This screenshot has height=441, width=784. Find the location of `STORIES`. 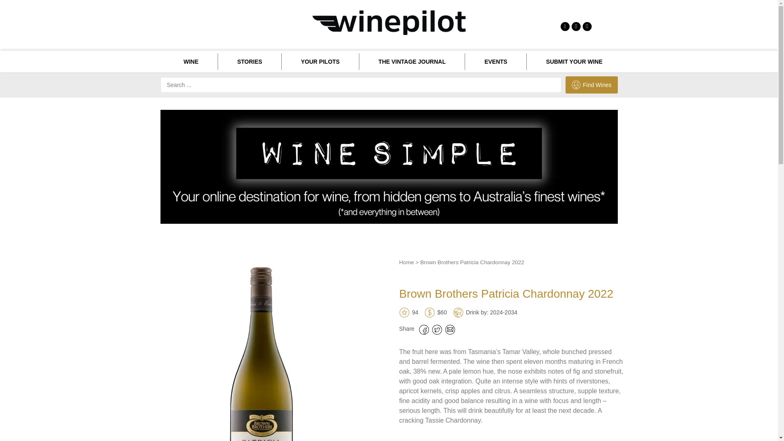

STORIES is located at coordinates (249, 61).